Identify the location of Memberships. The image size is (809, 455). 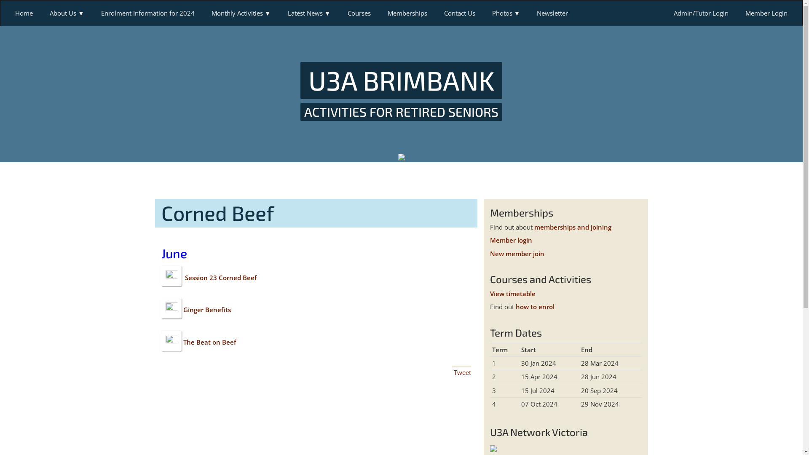
(407, 13).